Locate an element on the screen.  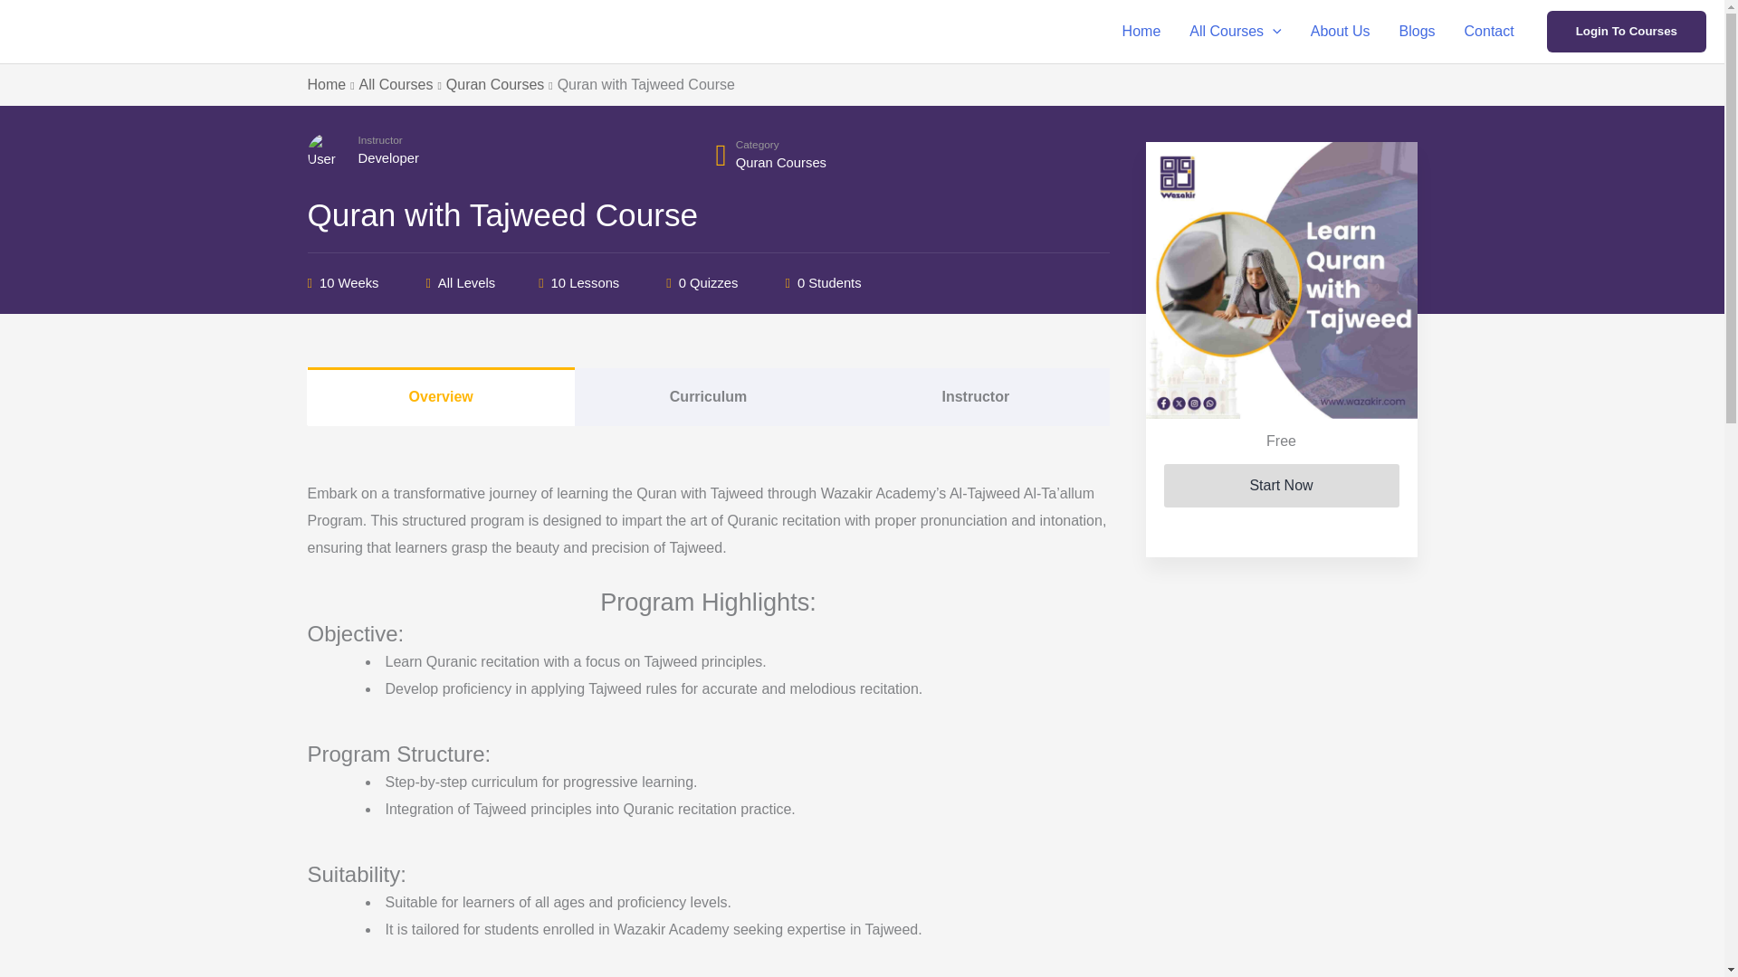
Blogs is located at coordinates (1418, 32).